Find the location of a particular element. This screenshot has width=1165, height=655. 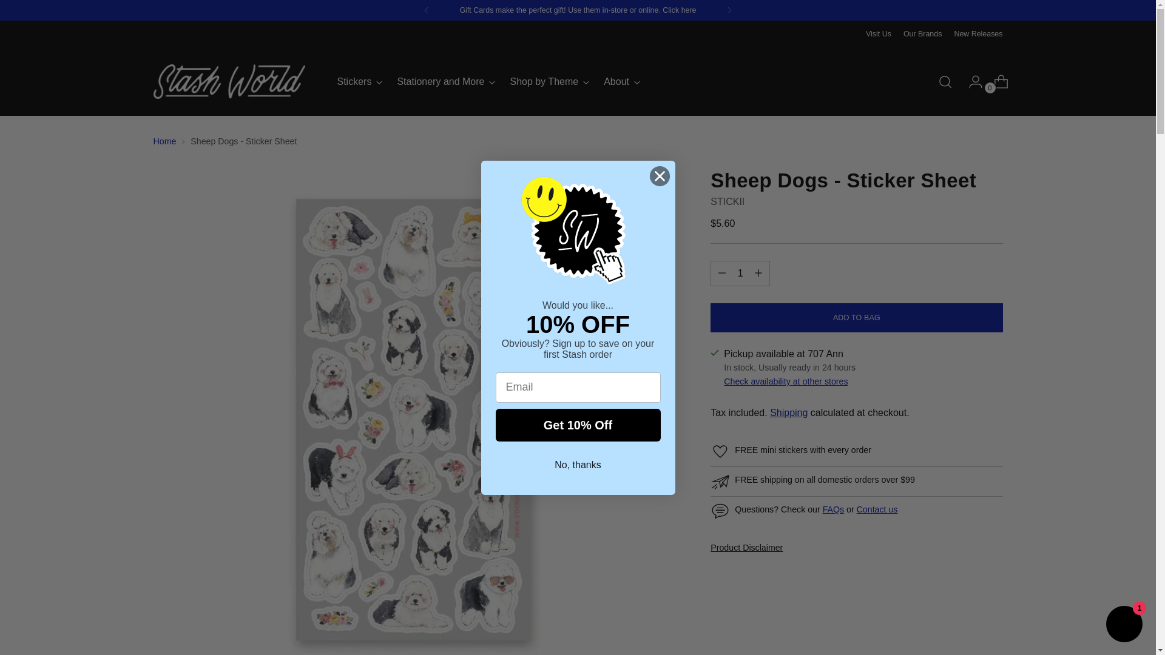

Our Brands is located at coordinates (446, 81).